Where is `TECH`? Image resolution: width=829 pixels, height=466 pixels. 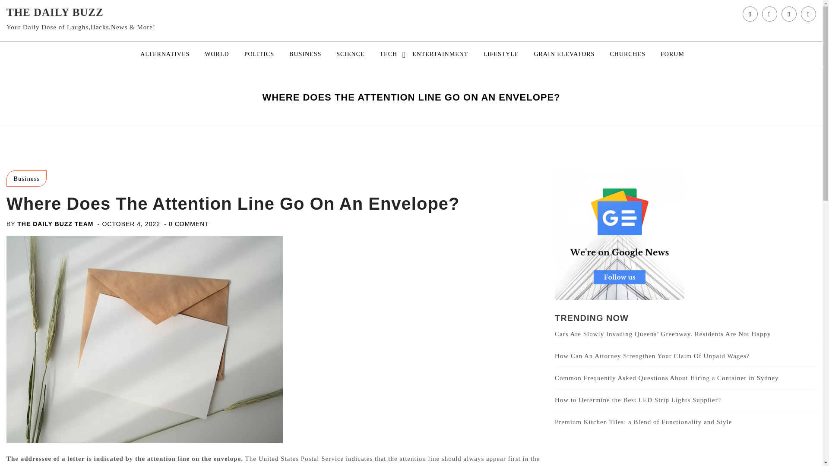 TECH is located at coordinates (389, 54).